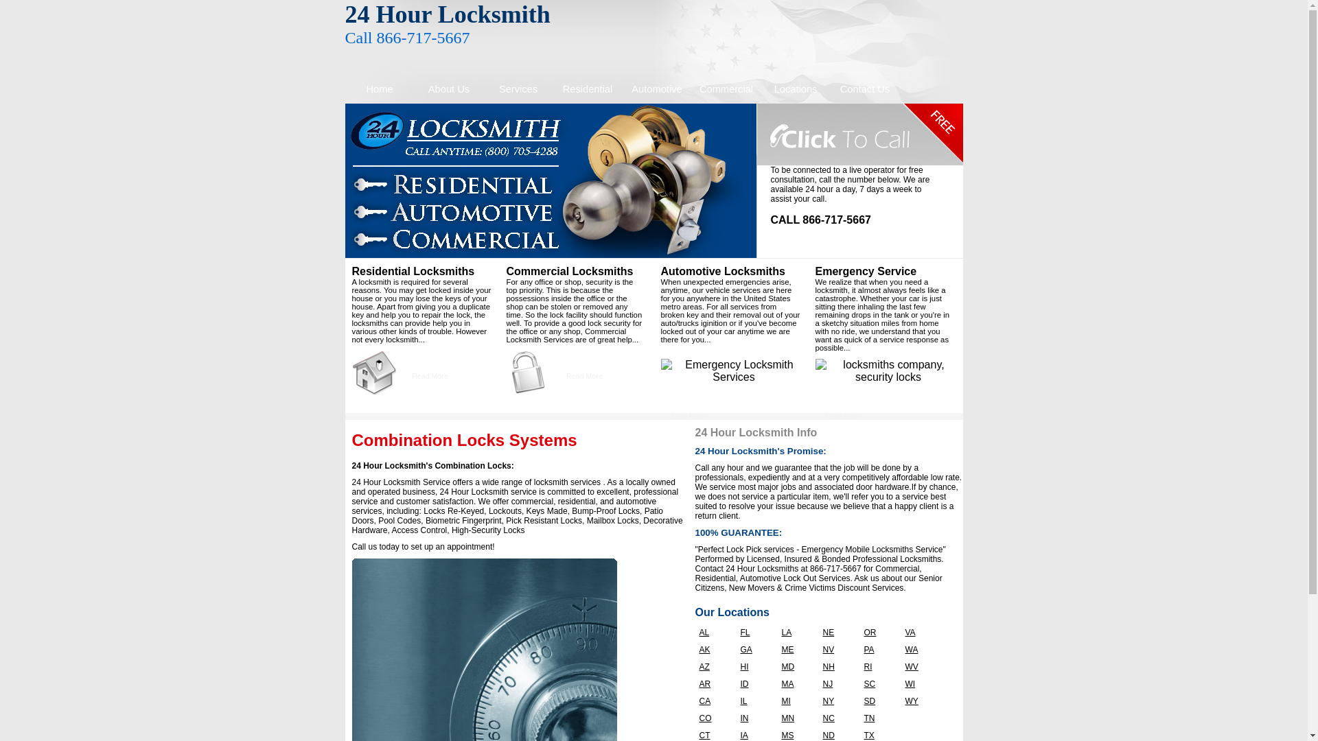 This screenshot has height=741, width=1318. Describe the element at coordinates (837, 650) in the screenshot. I see `NV` at that location.